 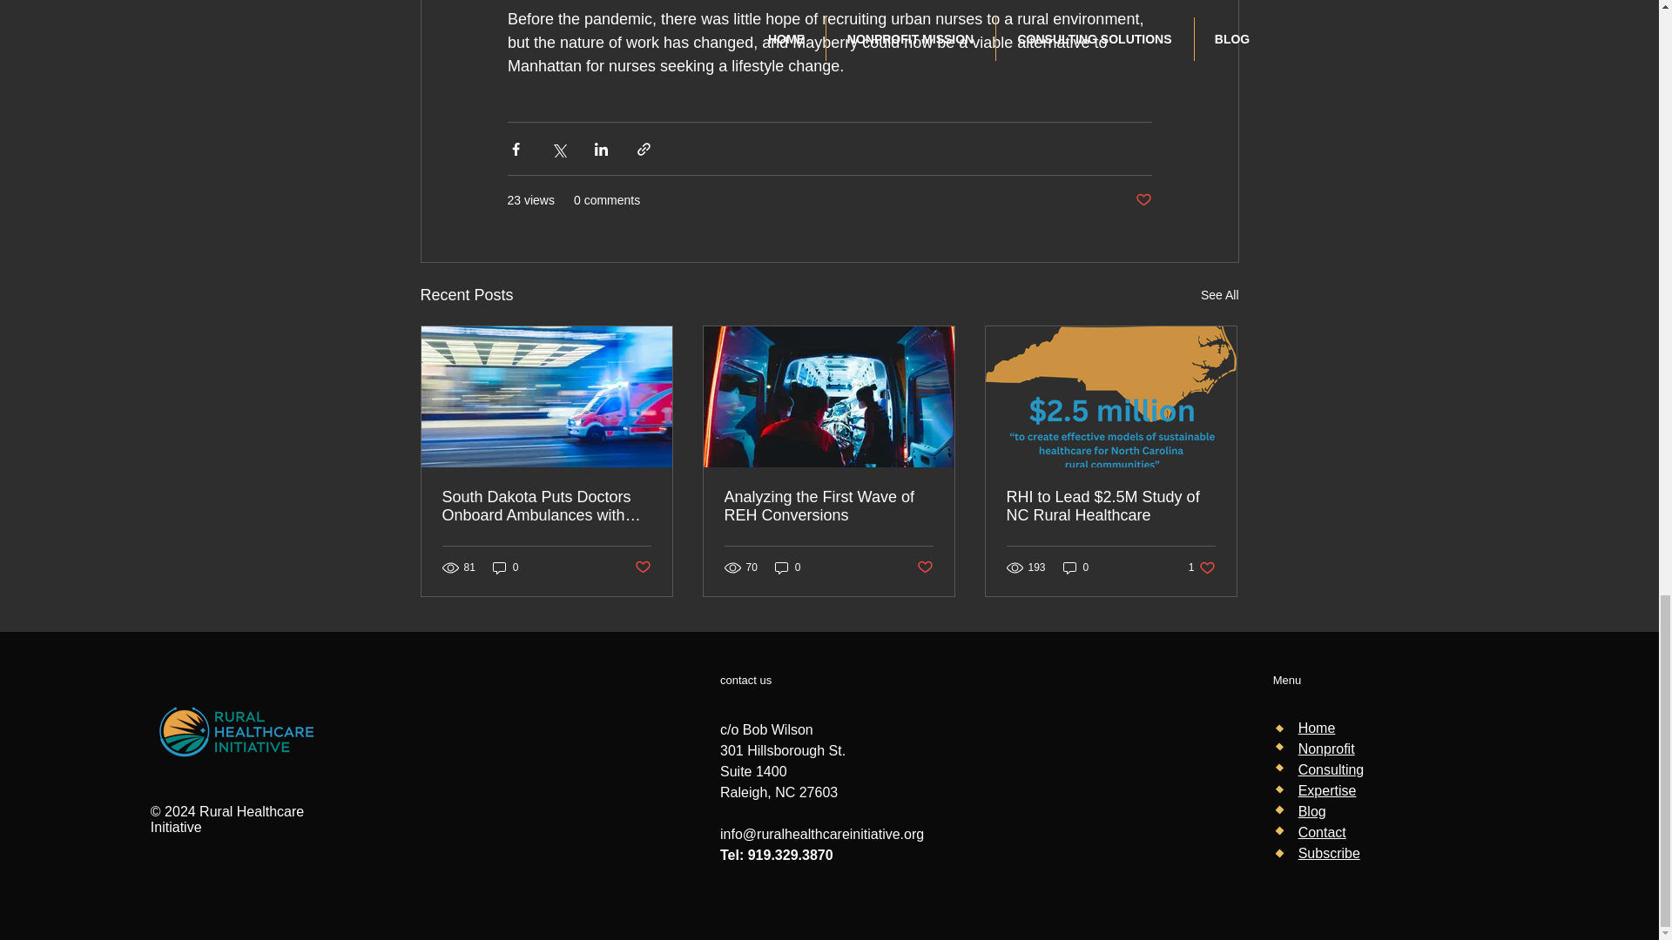 I want to click on Nonprofit, so click(x=1326, y=749).